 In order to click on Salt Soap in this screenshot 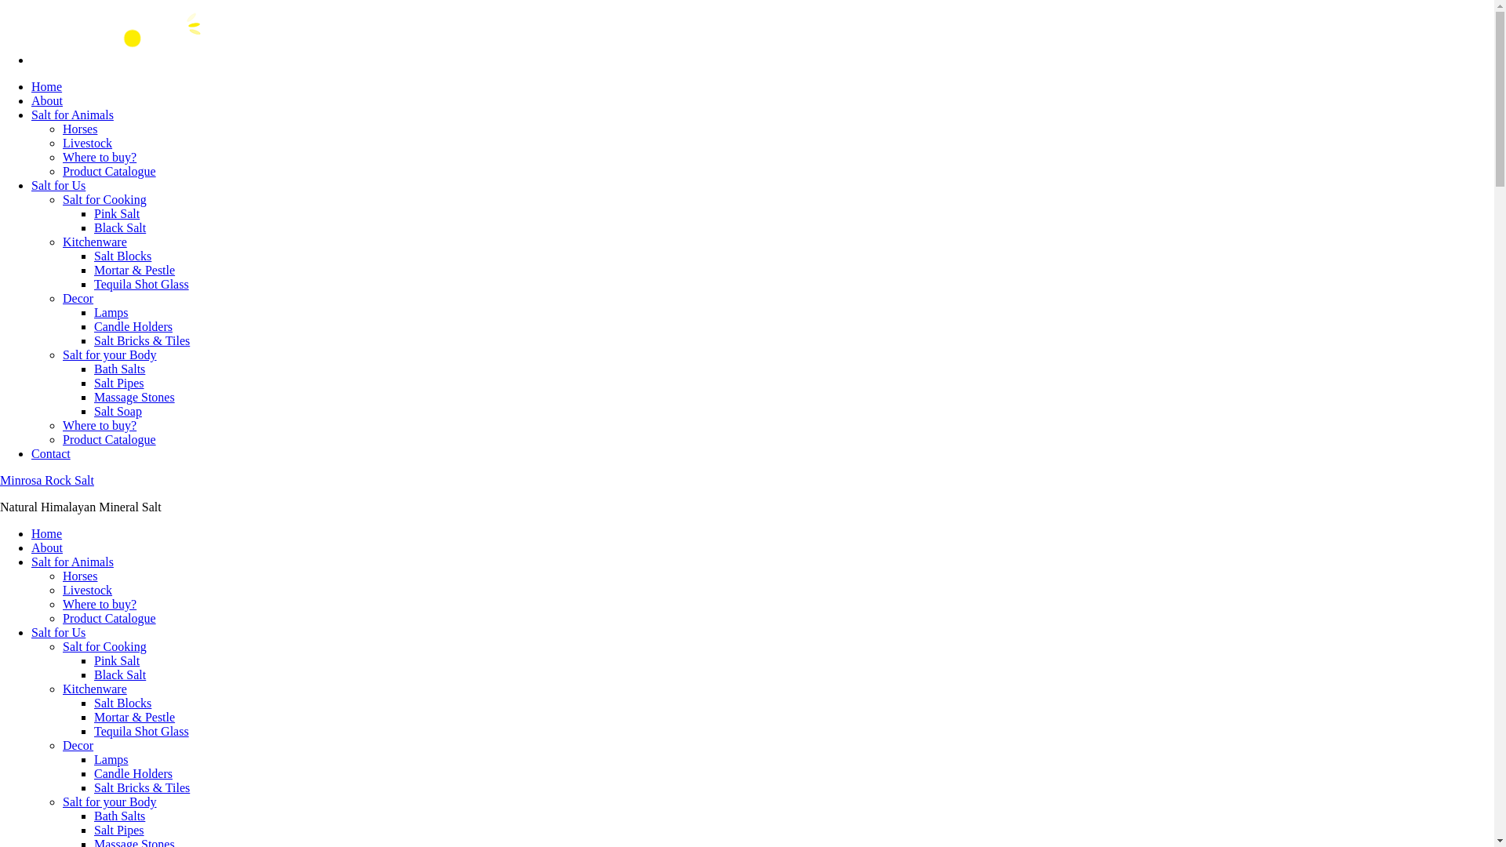, I will do `click(118, 411)`.